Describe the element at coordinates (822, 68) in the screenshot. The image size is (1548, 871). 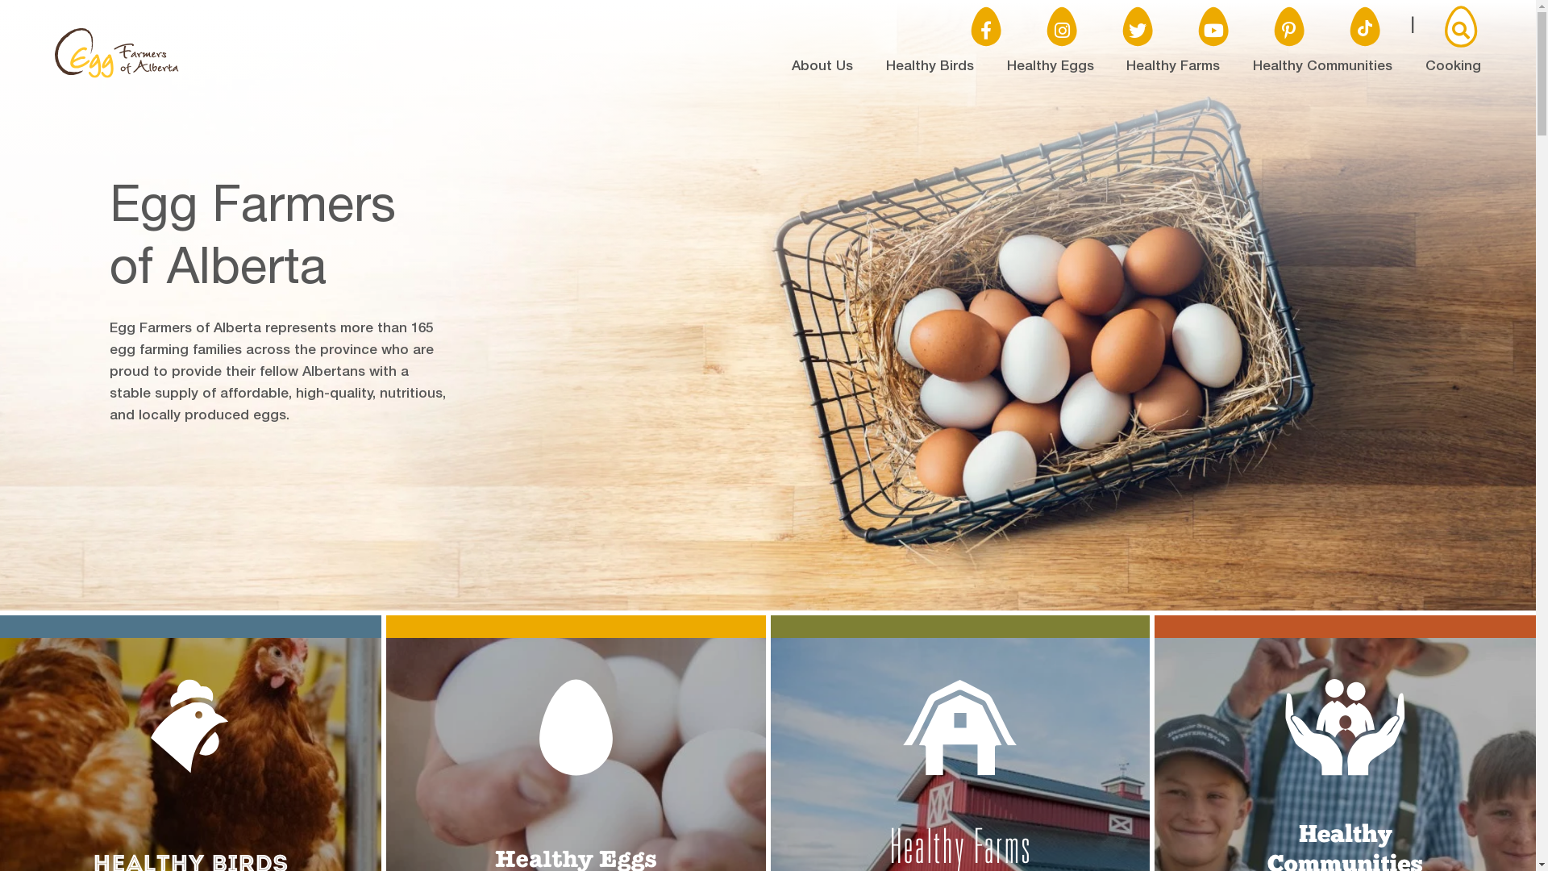
I see `About Us` at that location.